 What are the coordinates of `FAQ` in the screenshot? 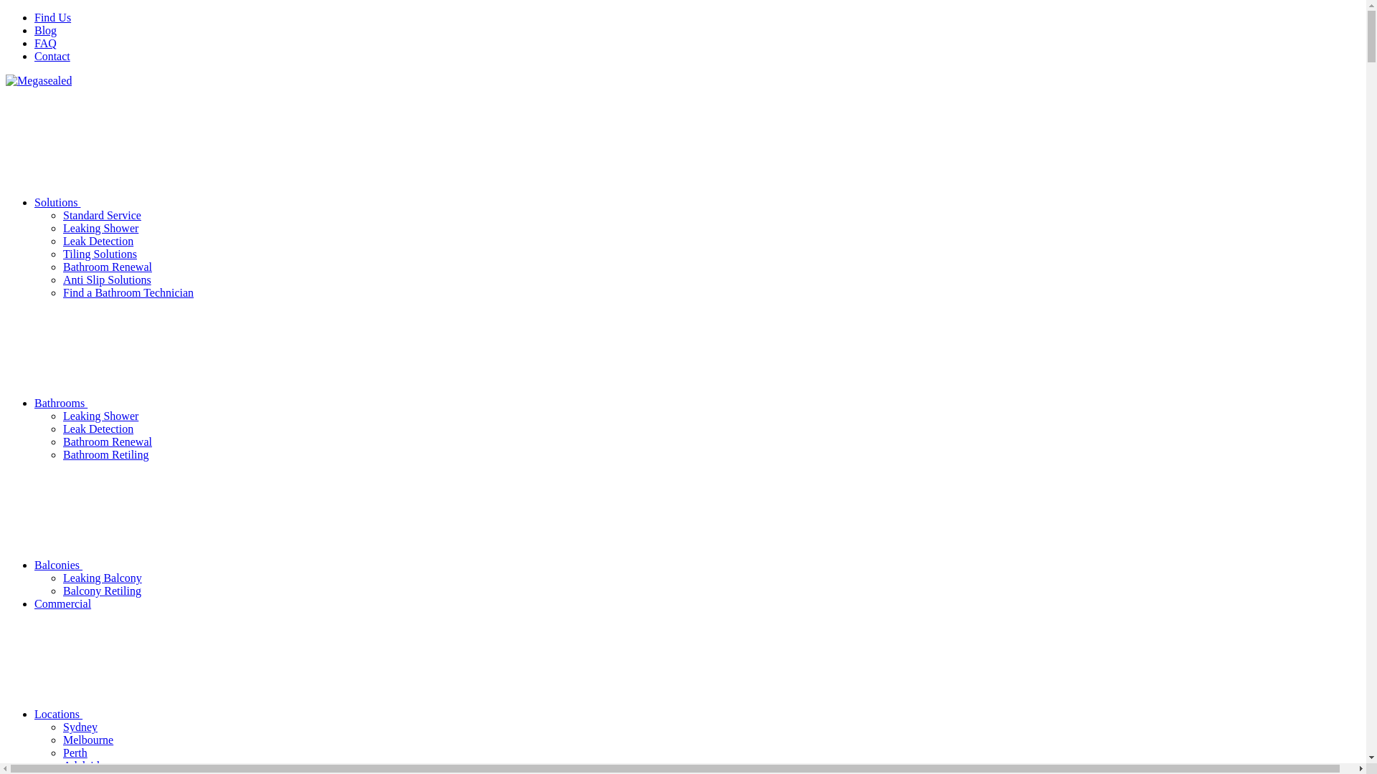 It's located at (46, 43).